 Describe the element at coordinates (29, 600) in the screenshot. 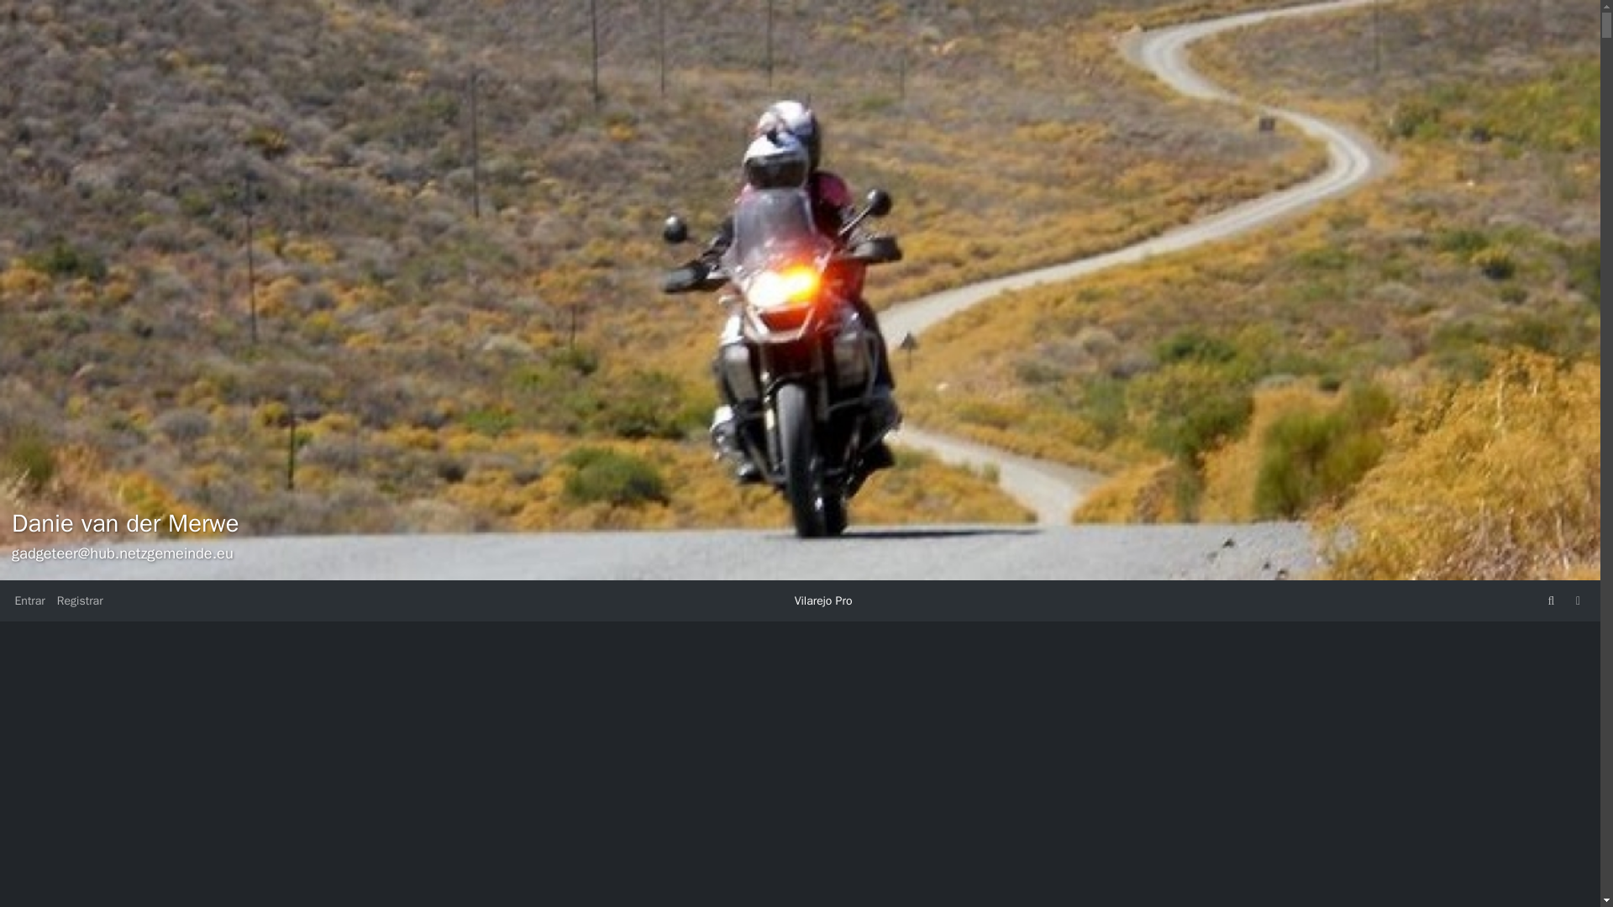

I see `Entrar` at that location.